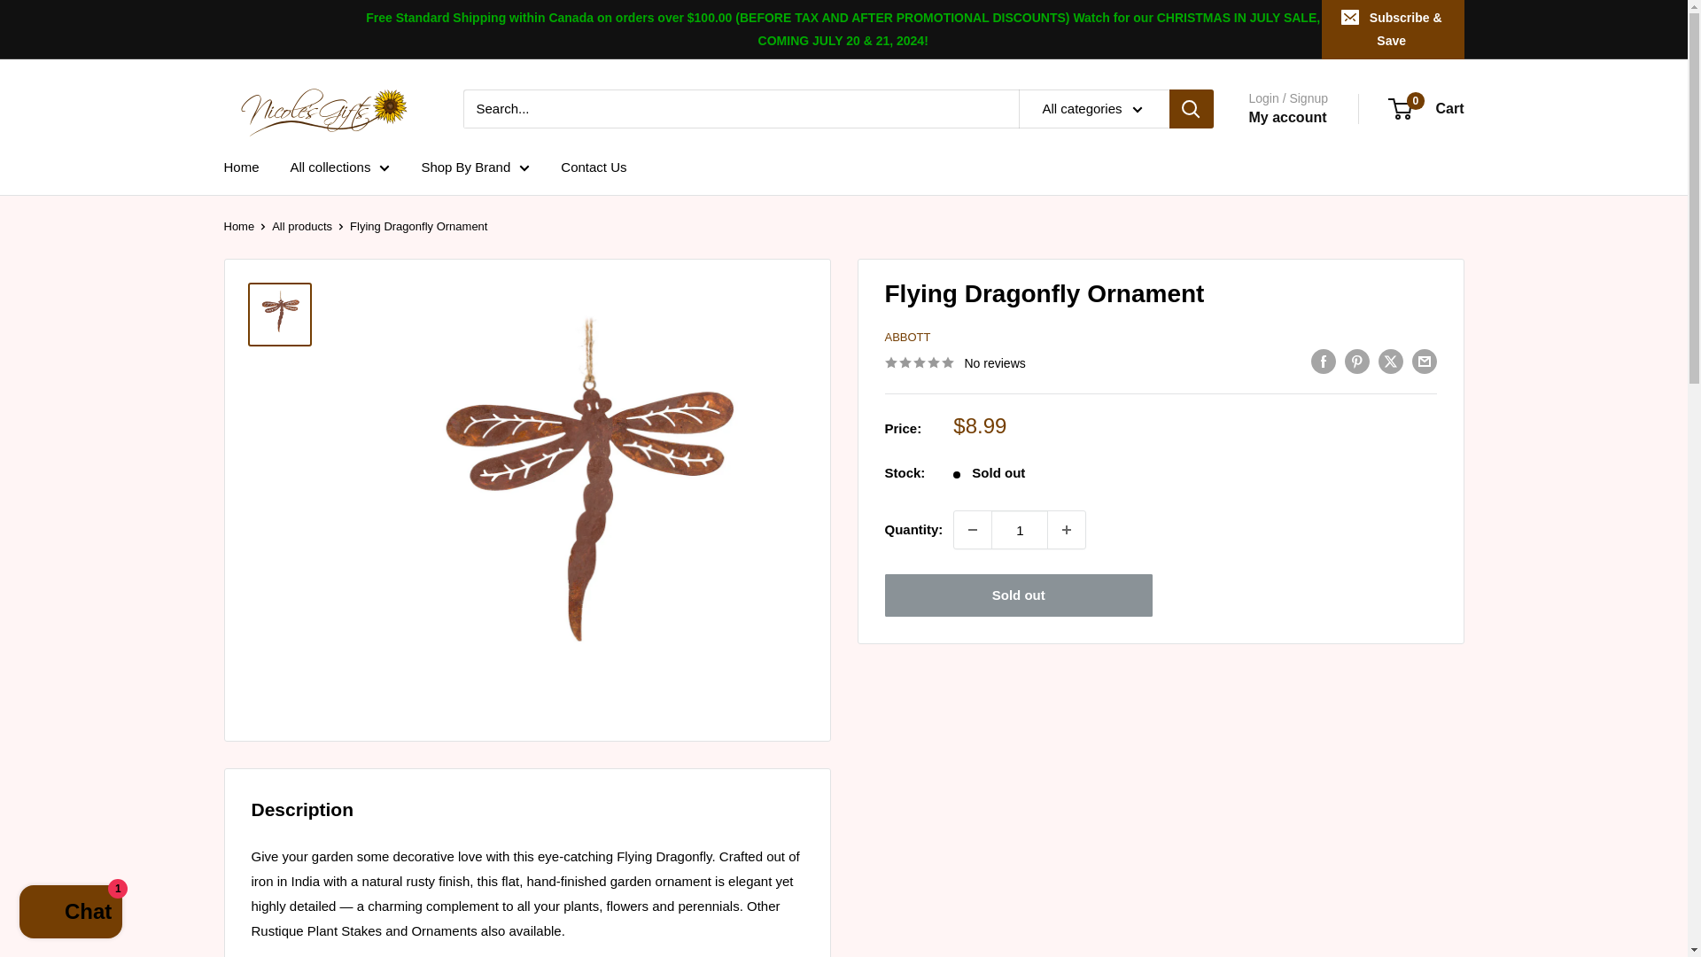  I want to click on Increase quantity by 1, so click(1066, 529).